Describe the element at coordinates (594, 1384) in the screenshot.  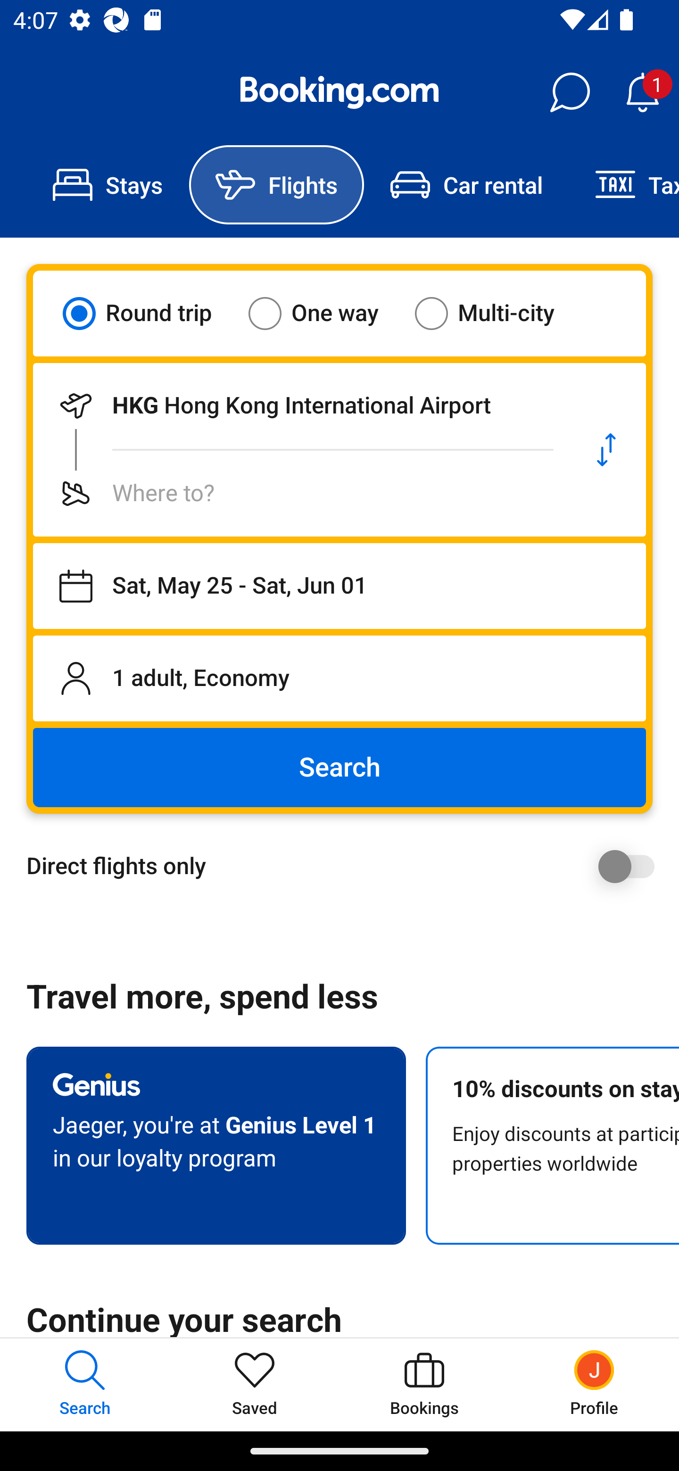
I see `Profile` at that location.